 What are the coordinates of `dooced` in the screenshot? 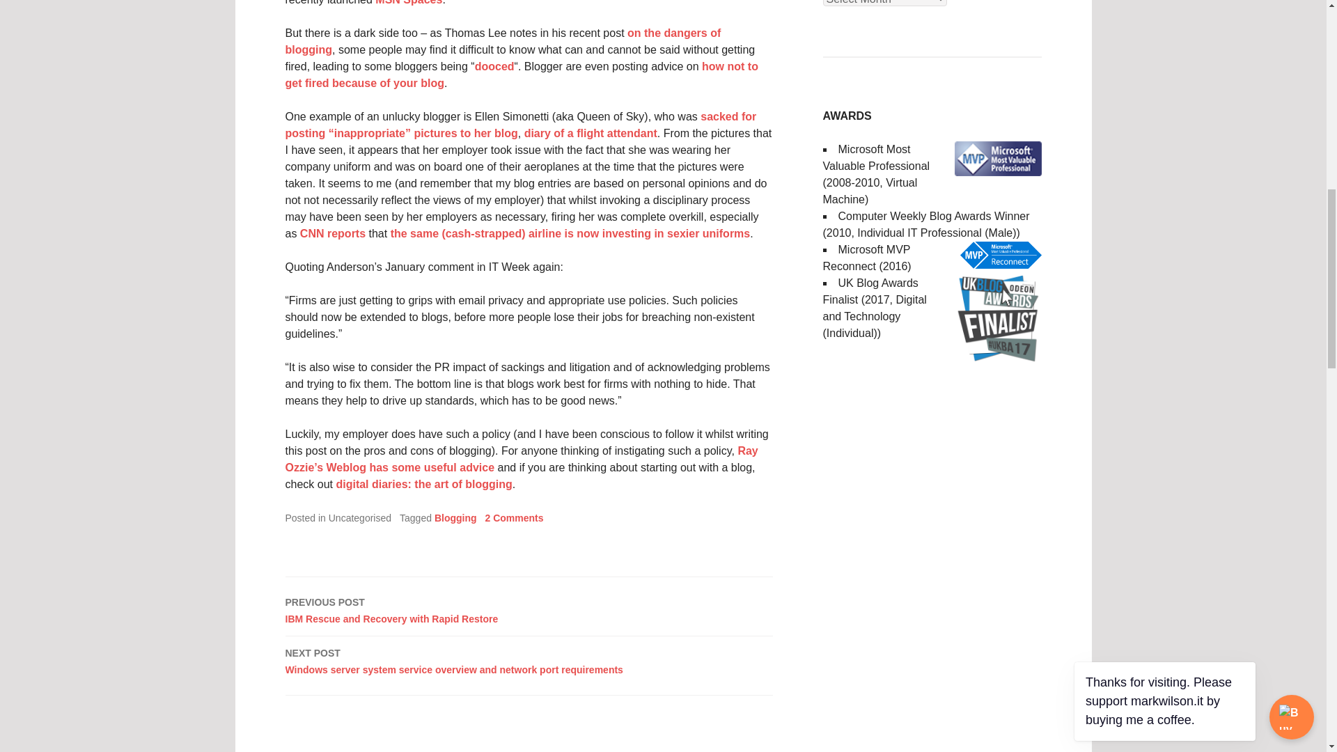 It's located at (514, 517).